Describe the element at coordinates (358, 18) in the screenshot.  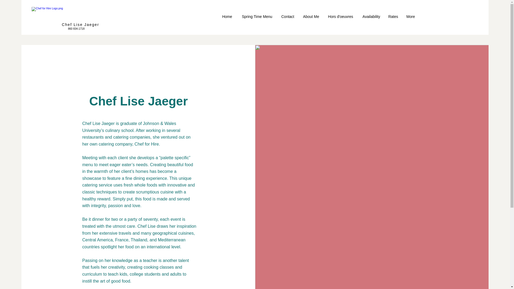
I see `Log In` at that location.